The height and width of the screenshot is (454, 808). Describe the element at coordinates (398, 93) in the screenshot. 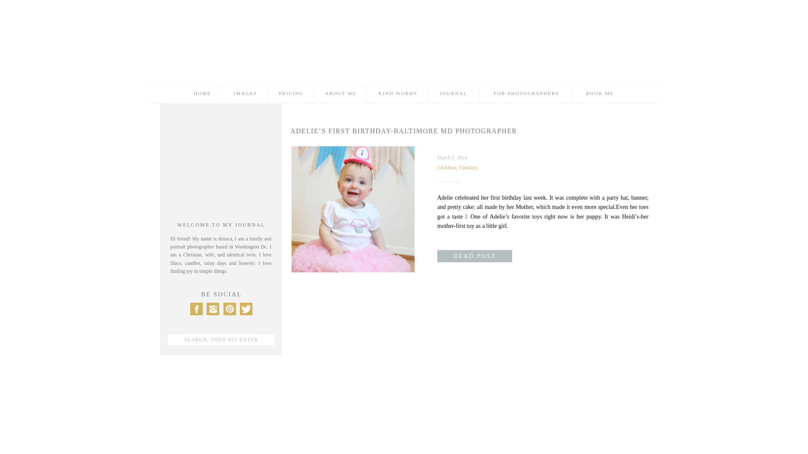

I see `KIND WORDS` at that location.